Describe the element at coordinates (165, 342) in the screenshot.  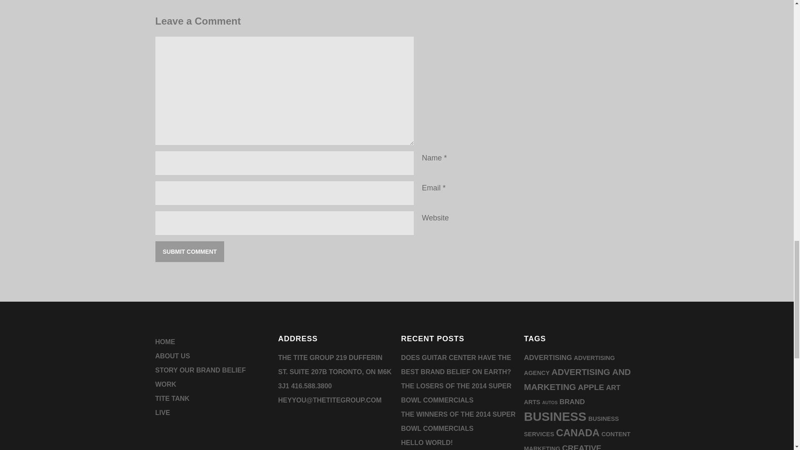
I see `HOME` at that location.